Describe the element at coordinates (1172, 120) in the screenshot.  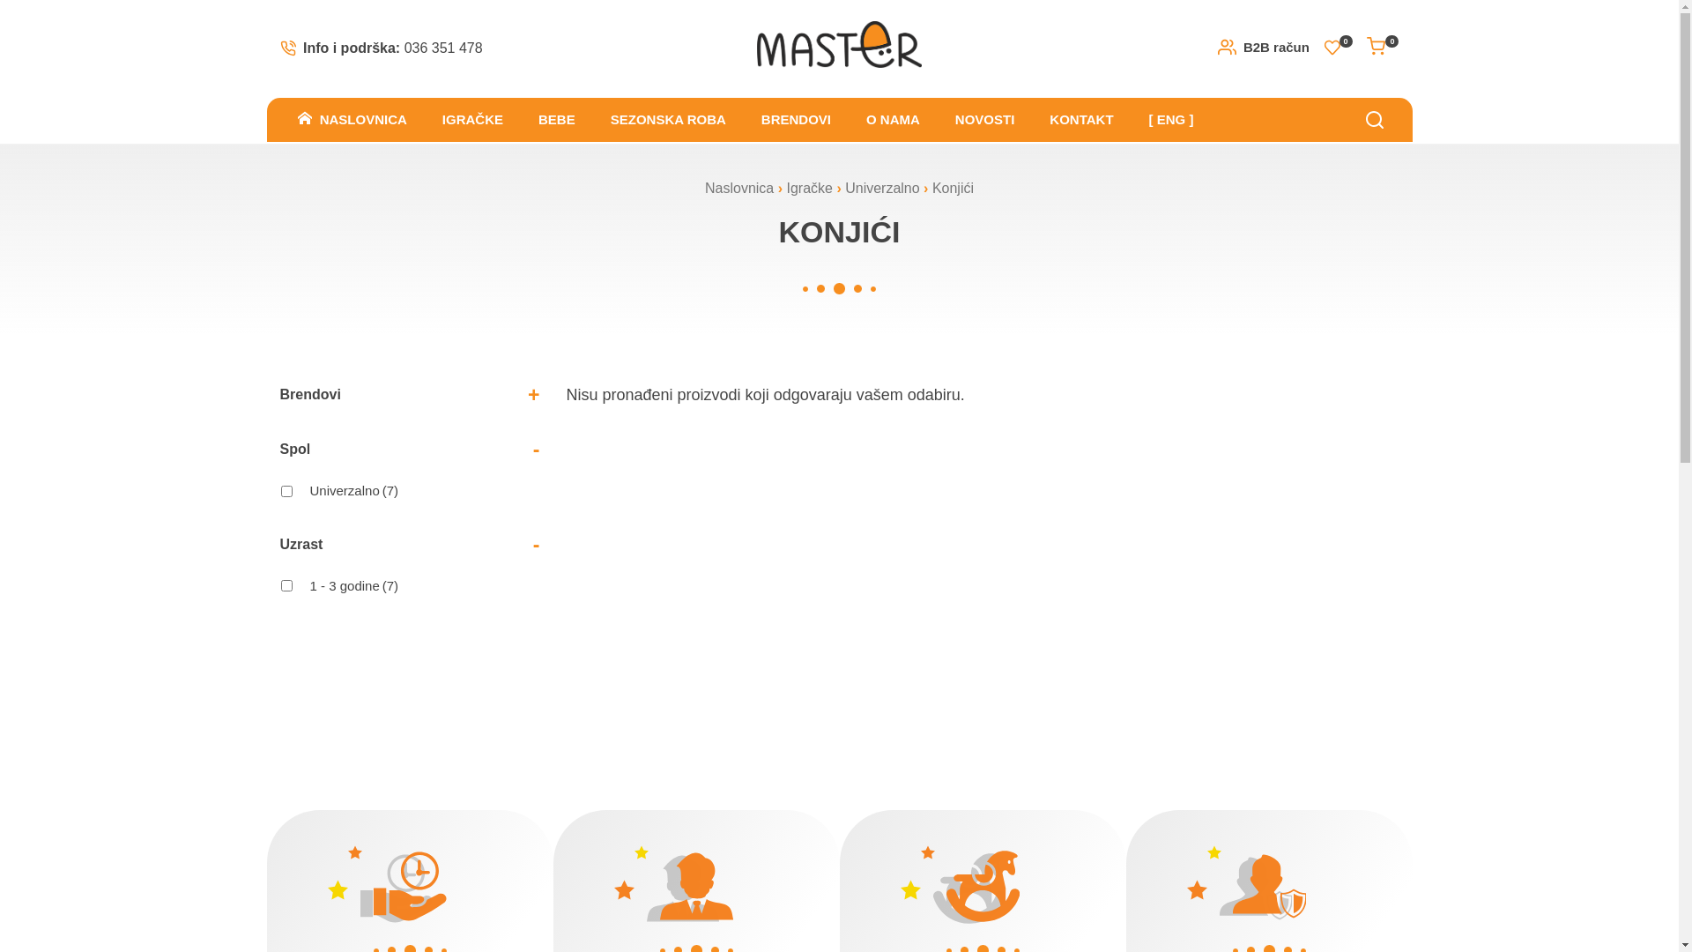
I see `[ ENG ]` at that location.